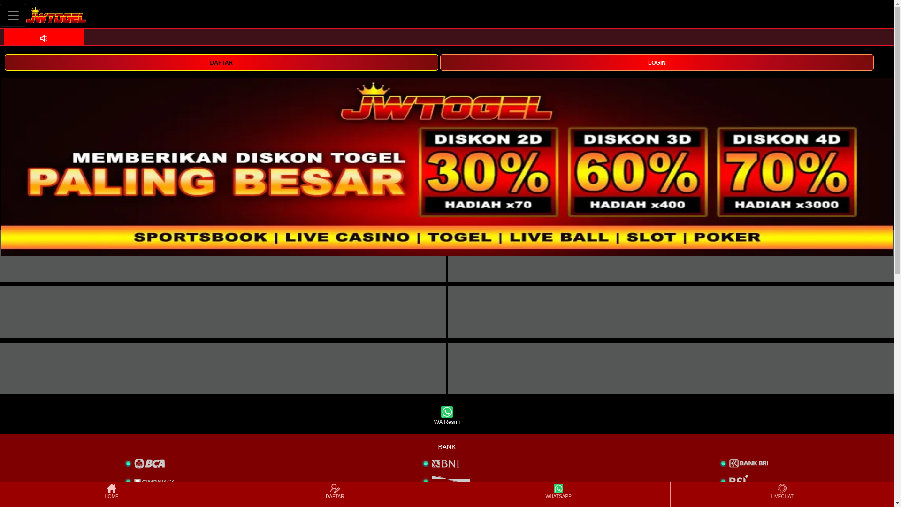 Image resolution: width=901 pixels, height=507 pixels. I want to click on HOME, so click(111, 494).